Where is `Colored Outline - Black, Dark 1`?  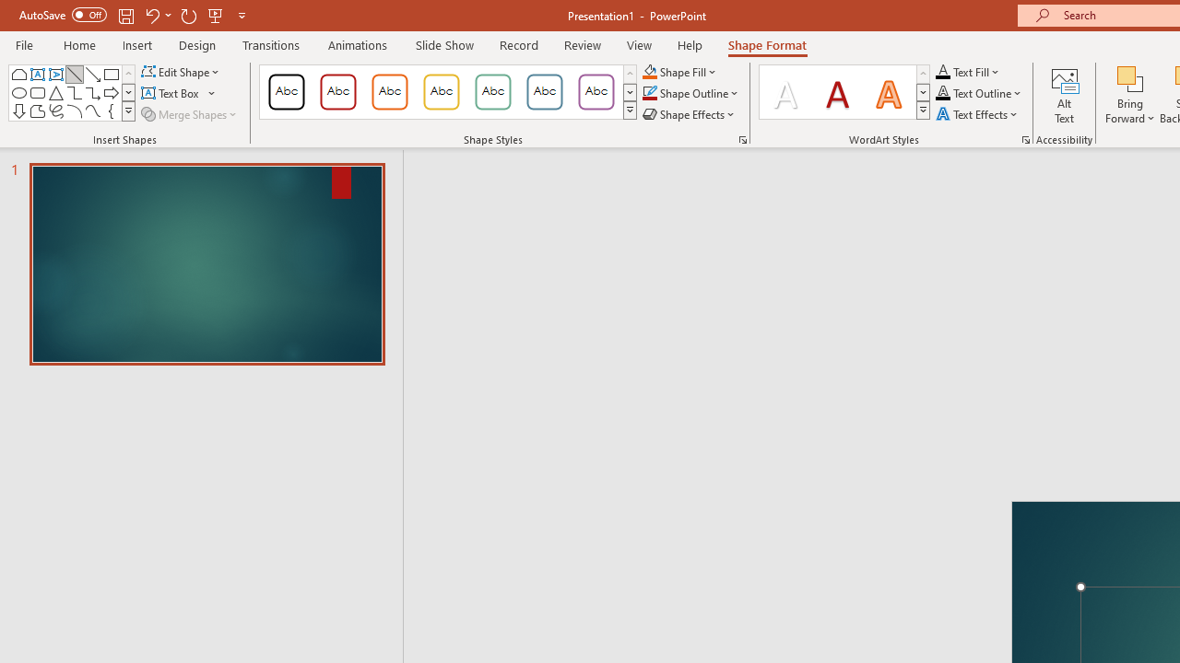 Colored Outline - Black, Dark 1 is located at coordinates (286, 92).